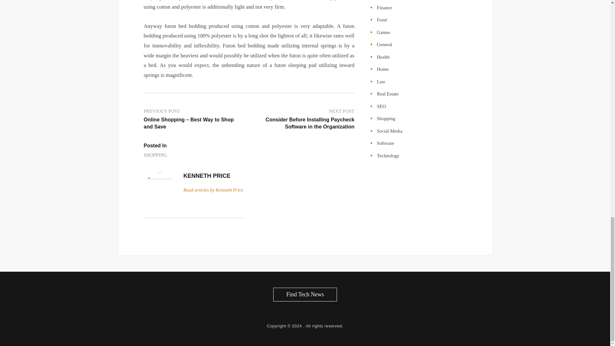 The width and height of the screenshot is (615, 346). Describe the element at coordinates (381, 106) in the screenshot. I see `SEO` at that location.